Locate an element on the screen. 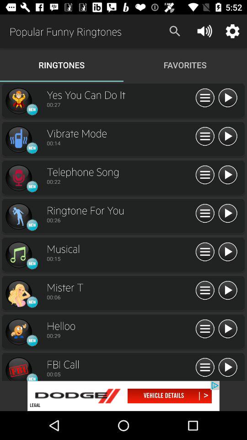  play is located at coordinates (228, 291).